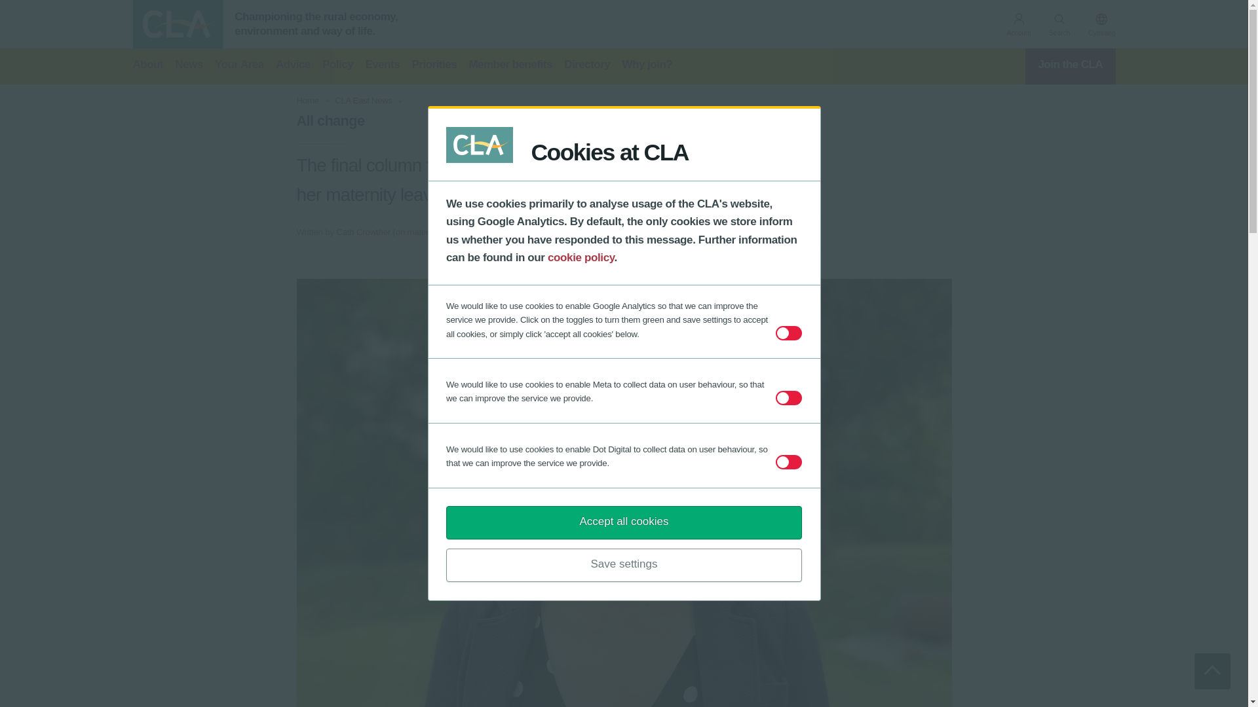  I want to click on Member benefits, so click(510, 66).